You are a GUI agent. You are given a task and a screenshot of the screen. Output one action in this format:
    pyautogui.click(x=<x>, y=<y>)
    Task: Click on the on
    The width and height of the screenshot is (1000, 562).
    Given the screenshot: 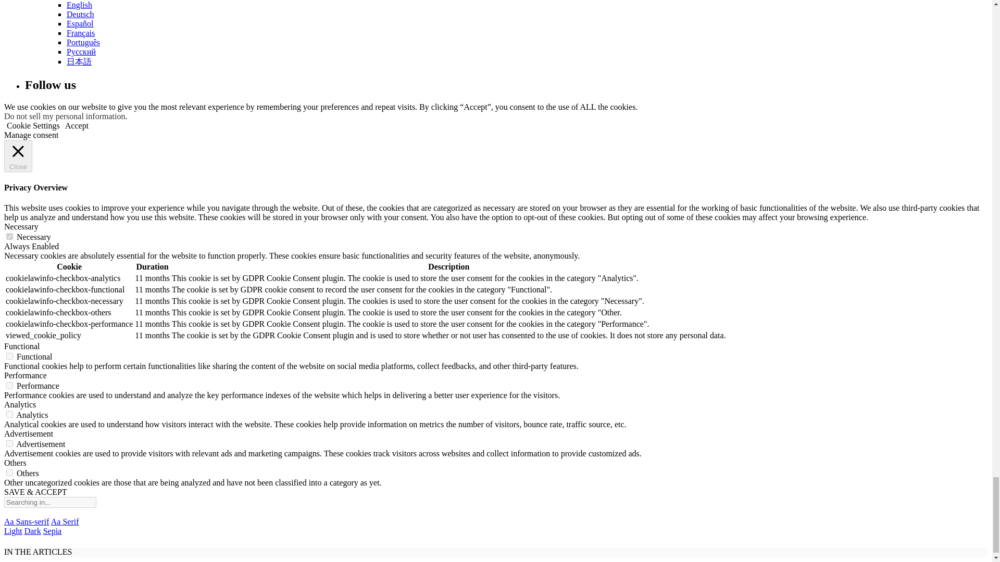 What is the action you would take?
    pyautogui.click(x=9, y=236)
    